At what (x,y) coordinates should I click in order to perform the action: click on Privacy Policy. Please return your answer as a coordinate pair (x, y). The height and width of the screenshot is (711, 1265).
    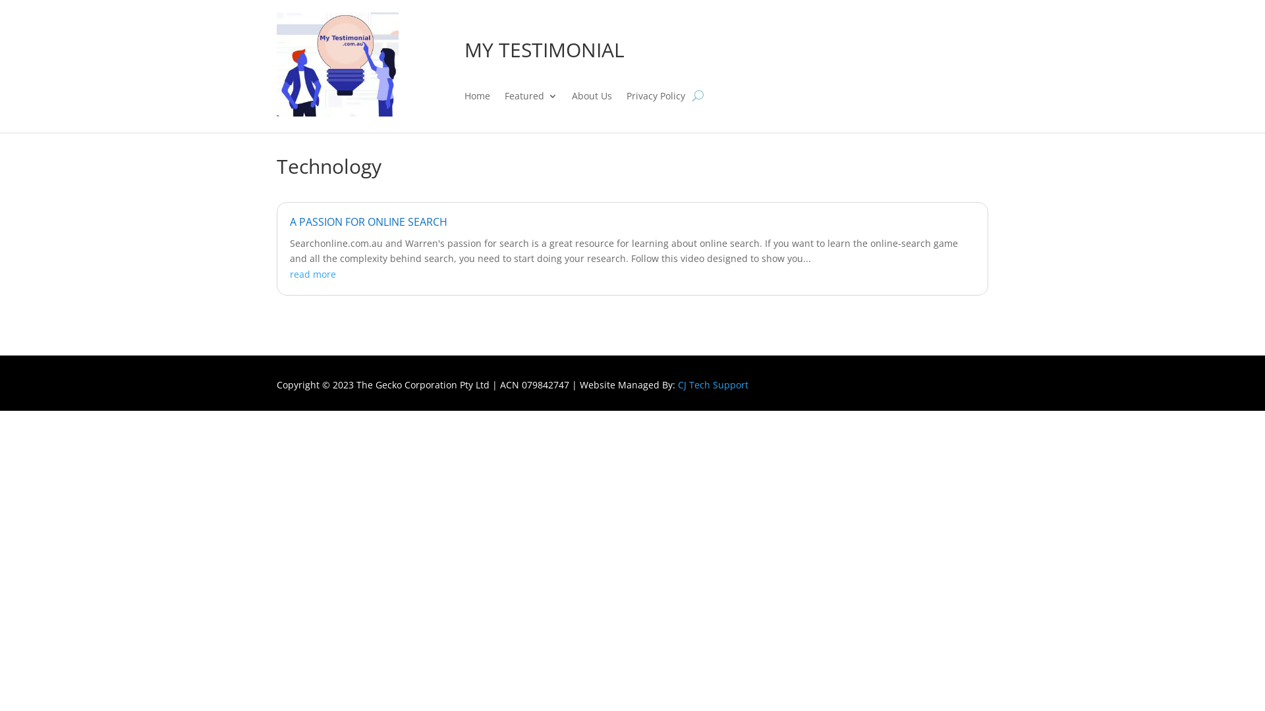
    Looking at the image, I should click on (656, 99).